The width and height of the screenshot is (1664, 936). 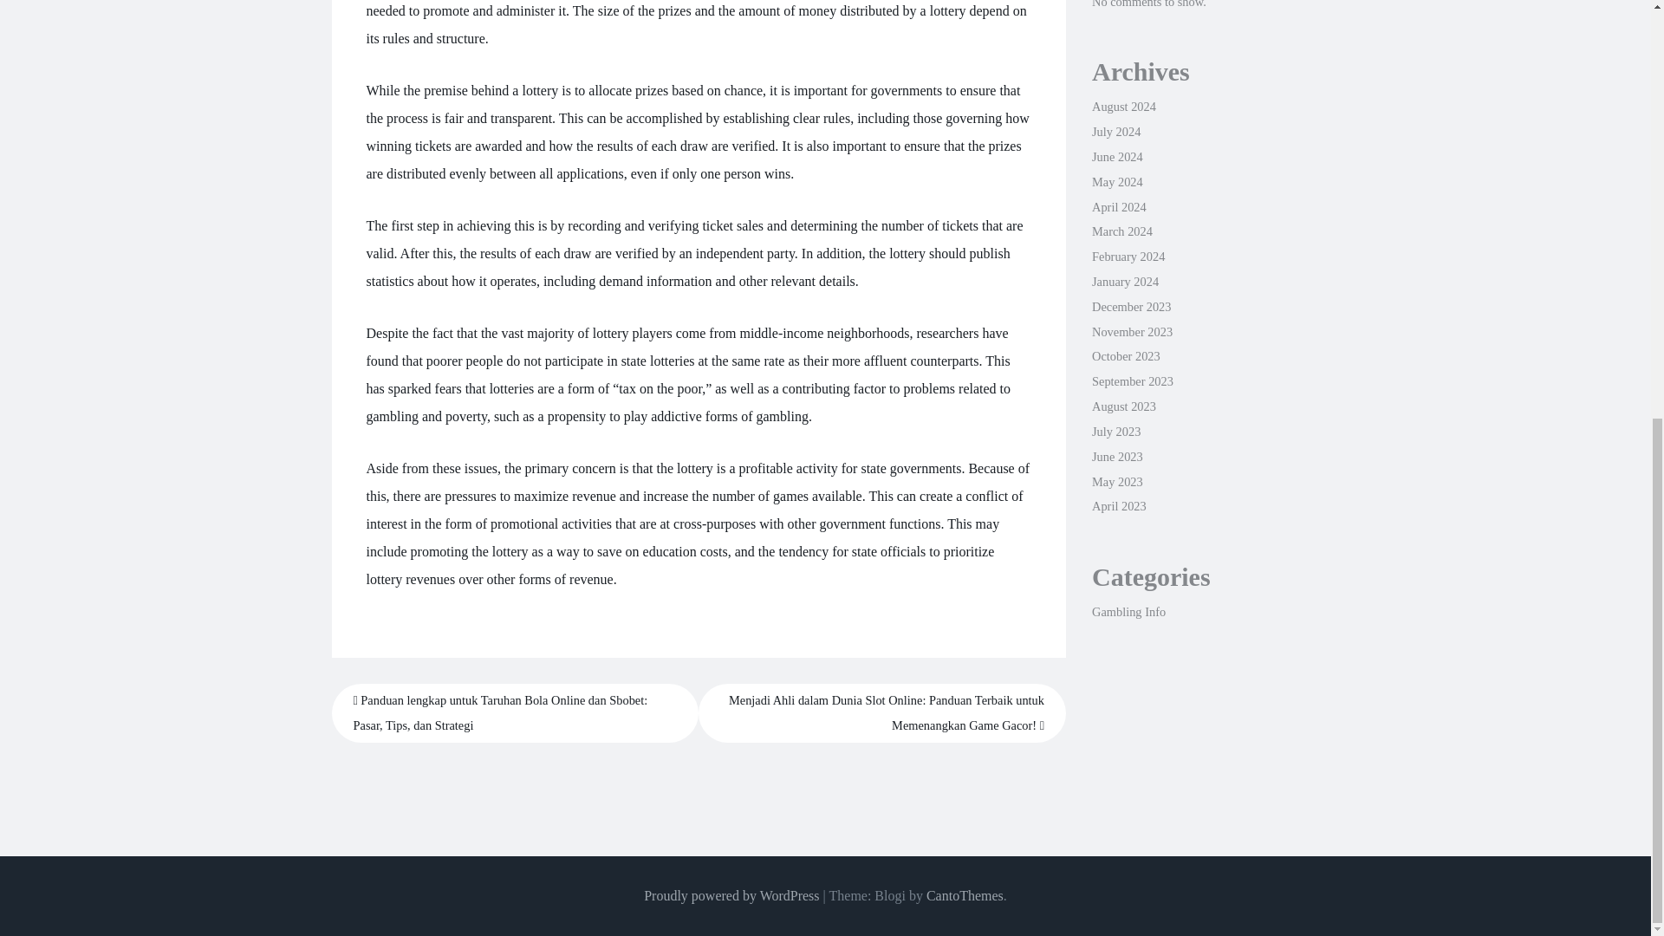 What do you see at coordinates (1123, 106) in the screenshot?
I see `August 2024` at bounding box center [1123, 106].